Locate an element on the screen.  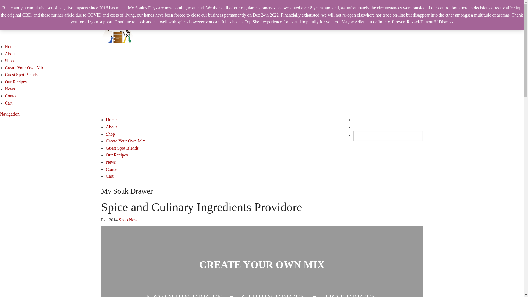
About is located at coordinates (10, 54).